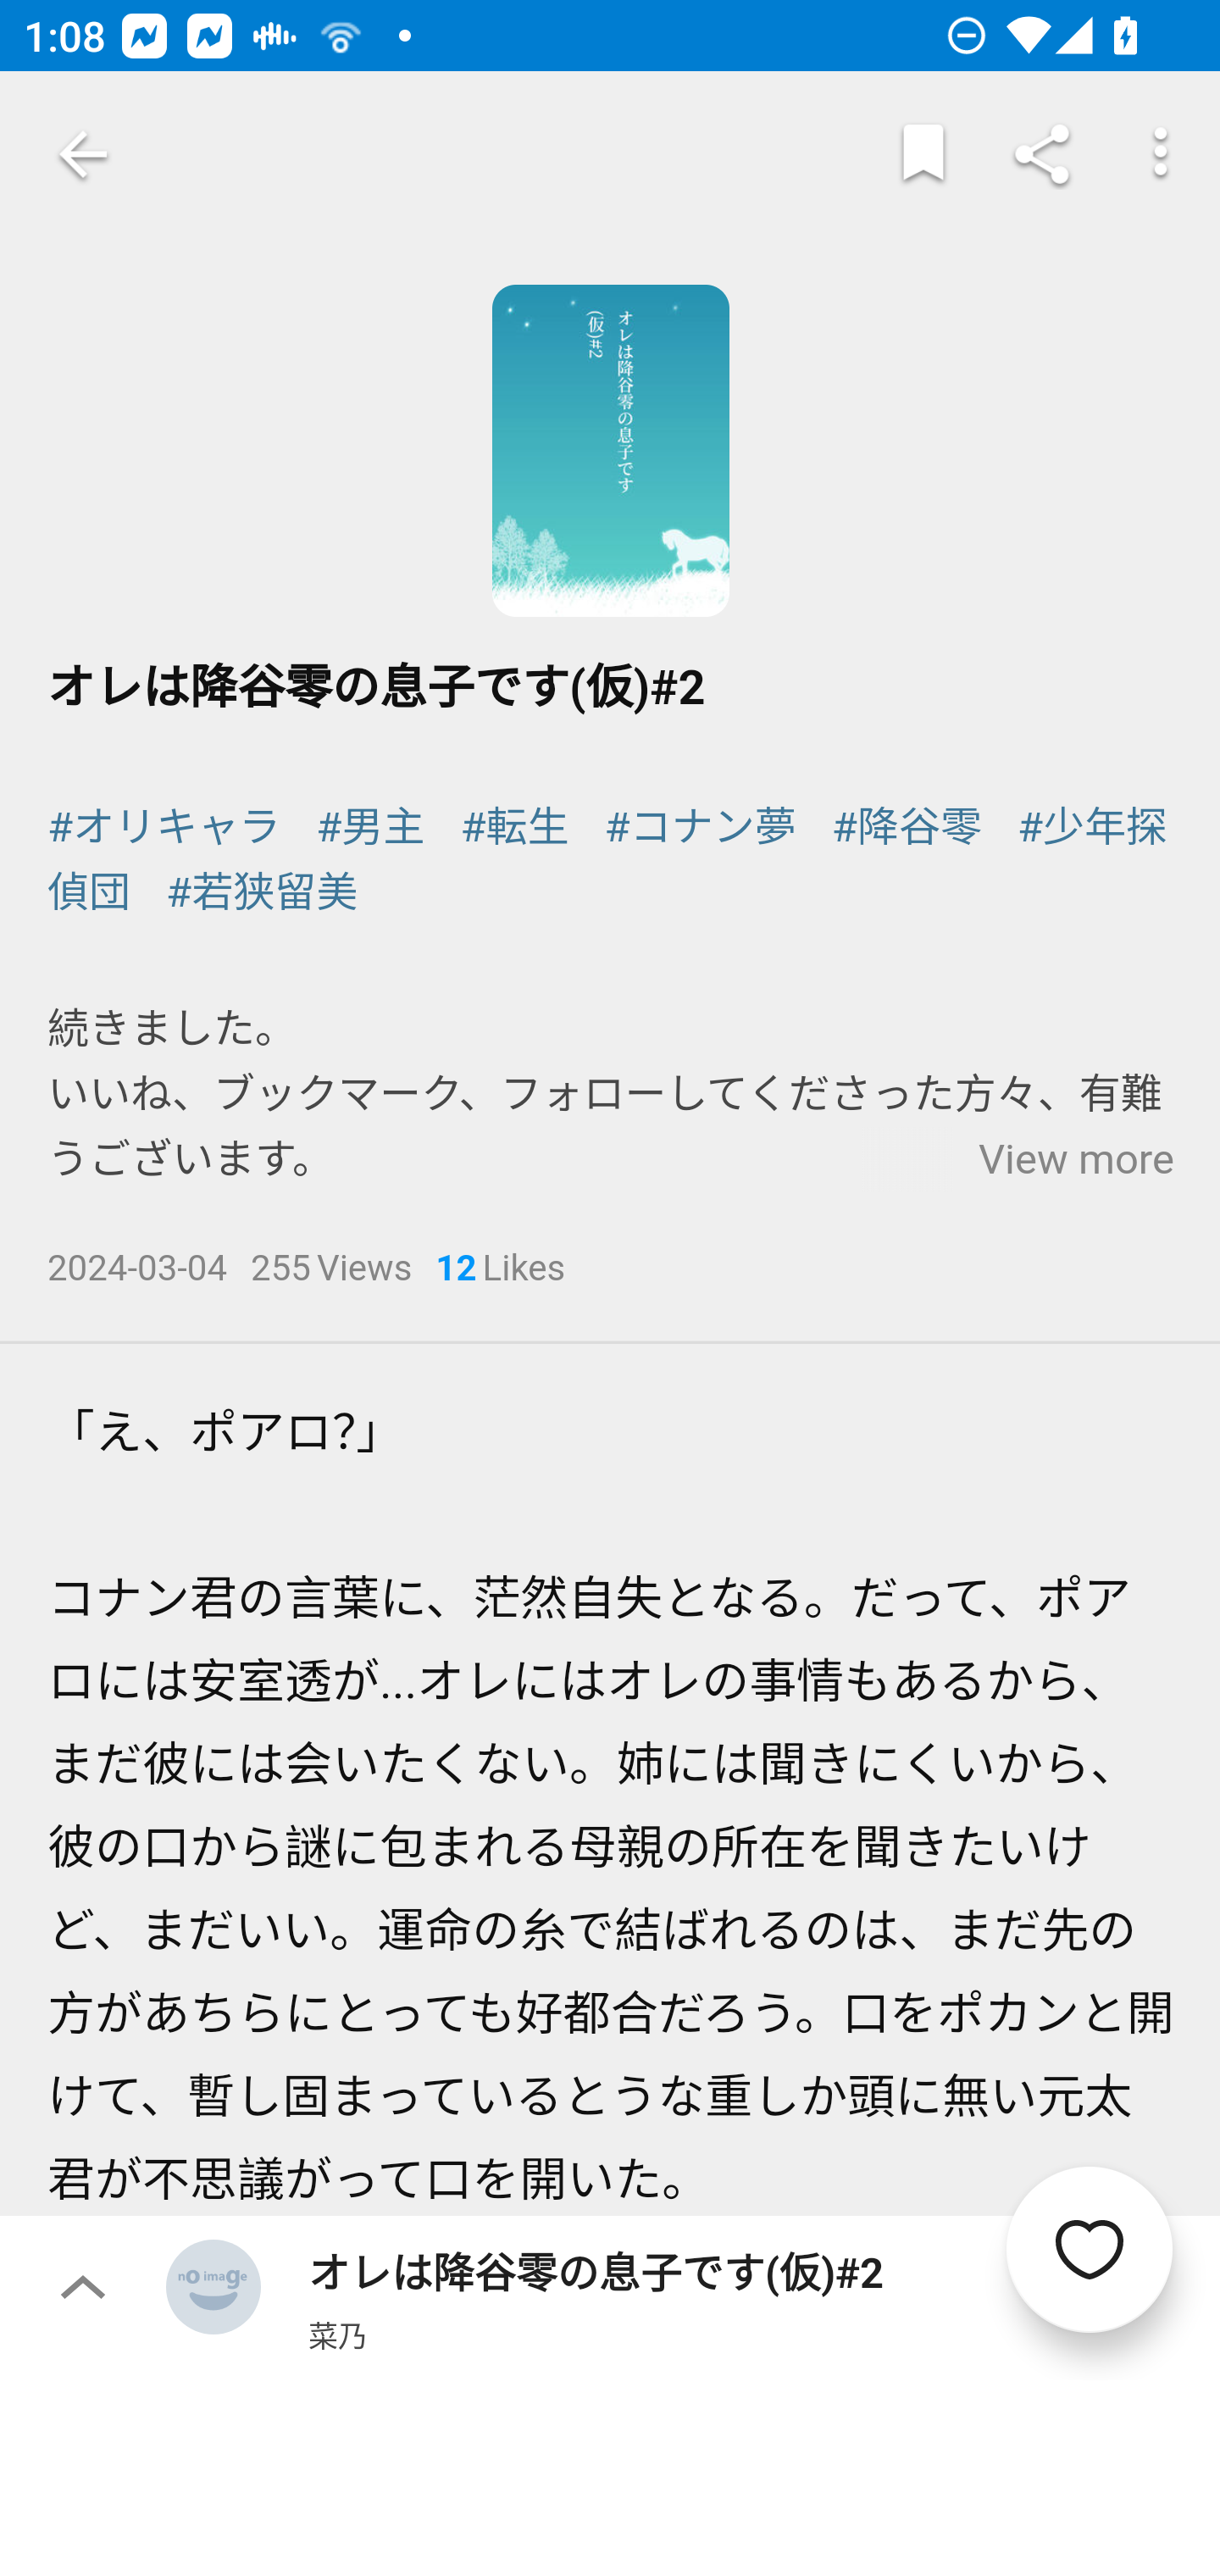 The image size is (1220, 2576). Describe the element at coordinates (1161, 154) in the screenshot. I see `More options` at that location.